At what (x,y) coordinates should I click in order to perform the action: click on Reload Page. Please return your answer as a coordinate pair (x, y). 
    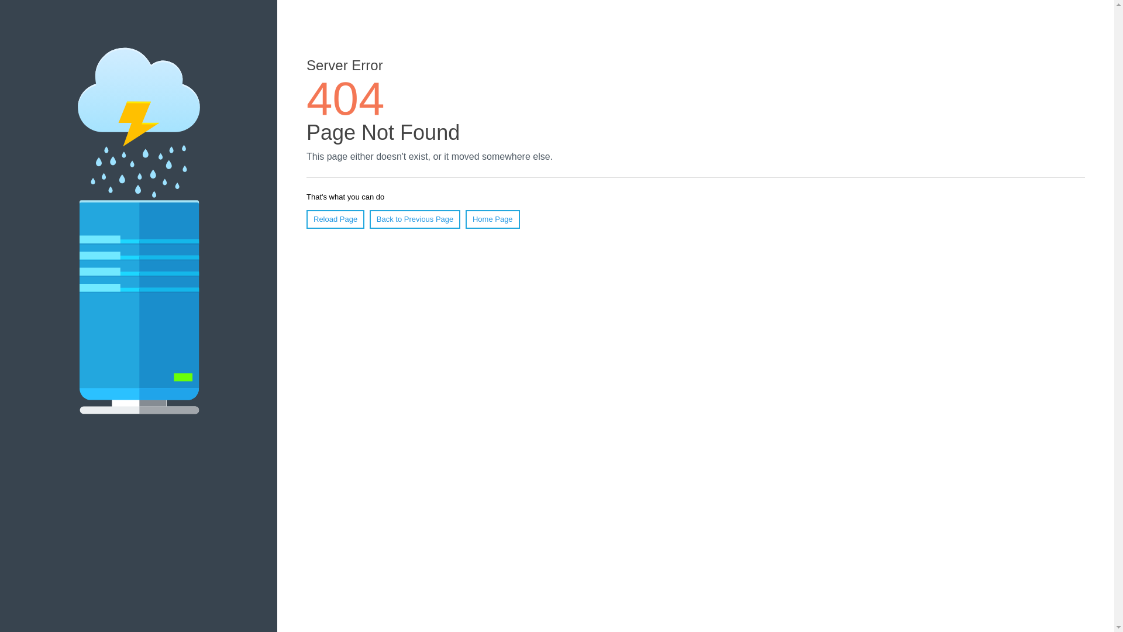
    Looking at the image, I should click on (336, 219).